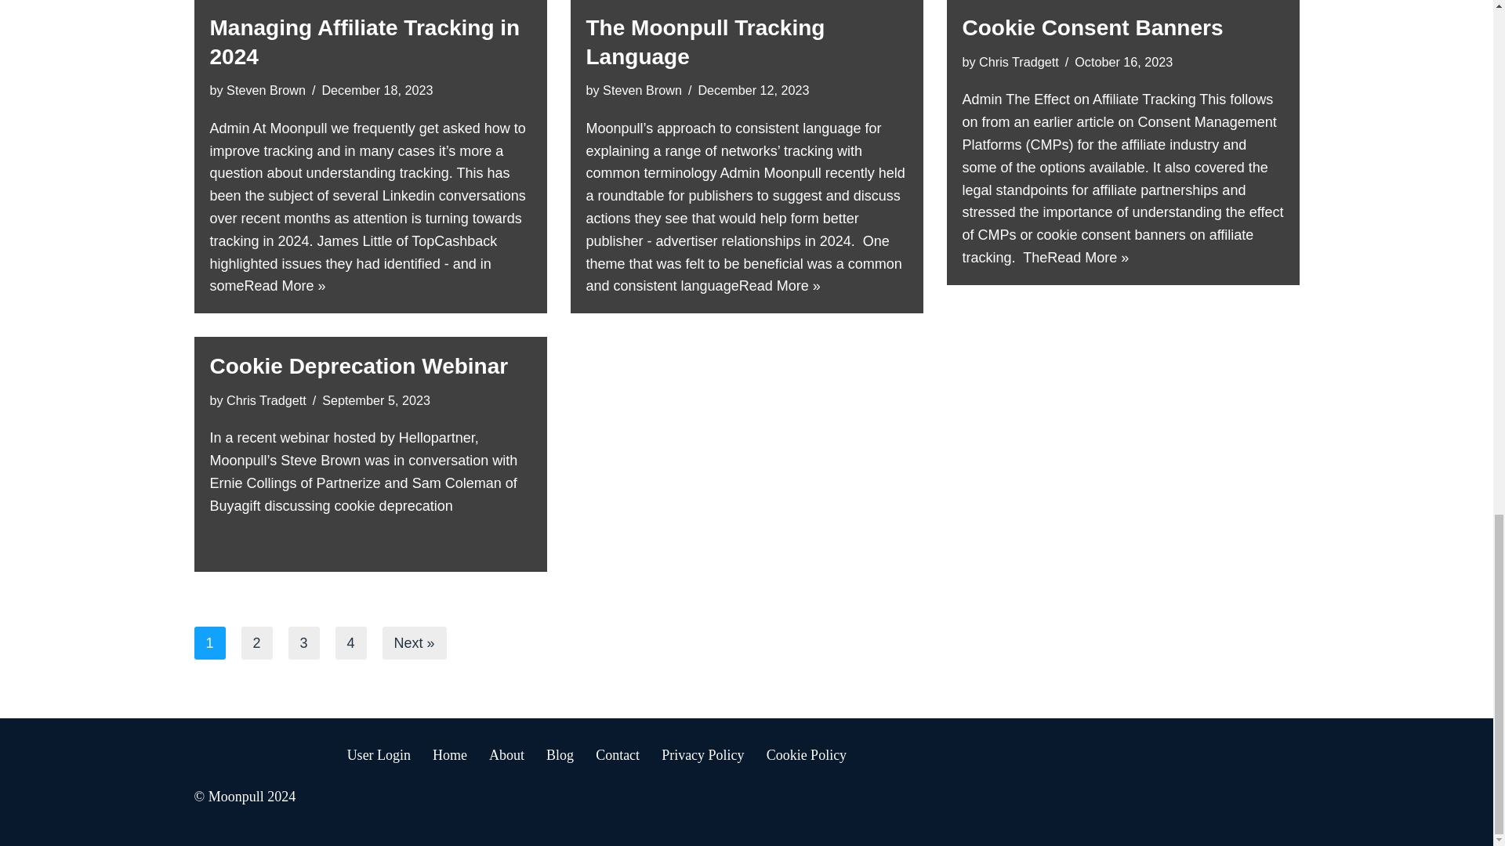 The width and height of the screenshot is (1505, 846). Describe the element at coordinates (1019, 61) in the screenshot. I see `Posts by Chris Tradgett` at that location.